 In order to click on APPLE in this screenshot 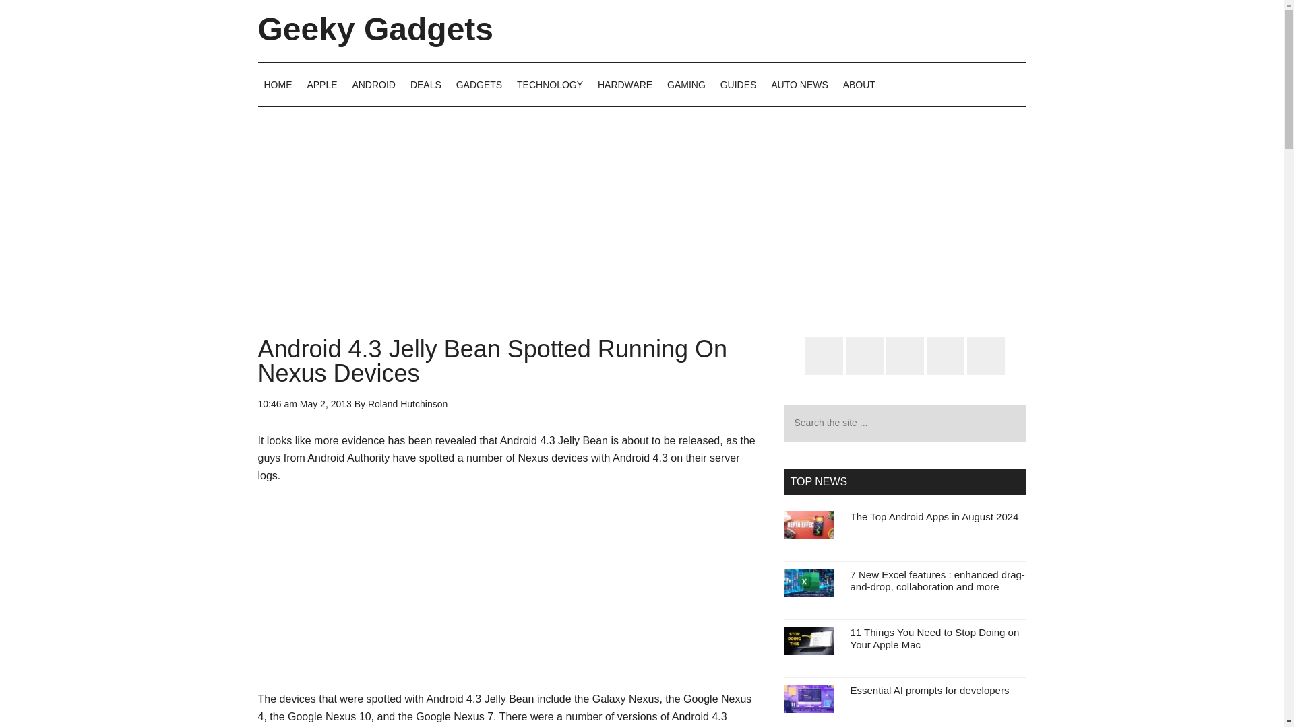, I will do `click(321, 84)`.